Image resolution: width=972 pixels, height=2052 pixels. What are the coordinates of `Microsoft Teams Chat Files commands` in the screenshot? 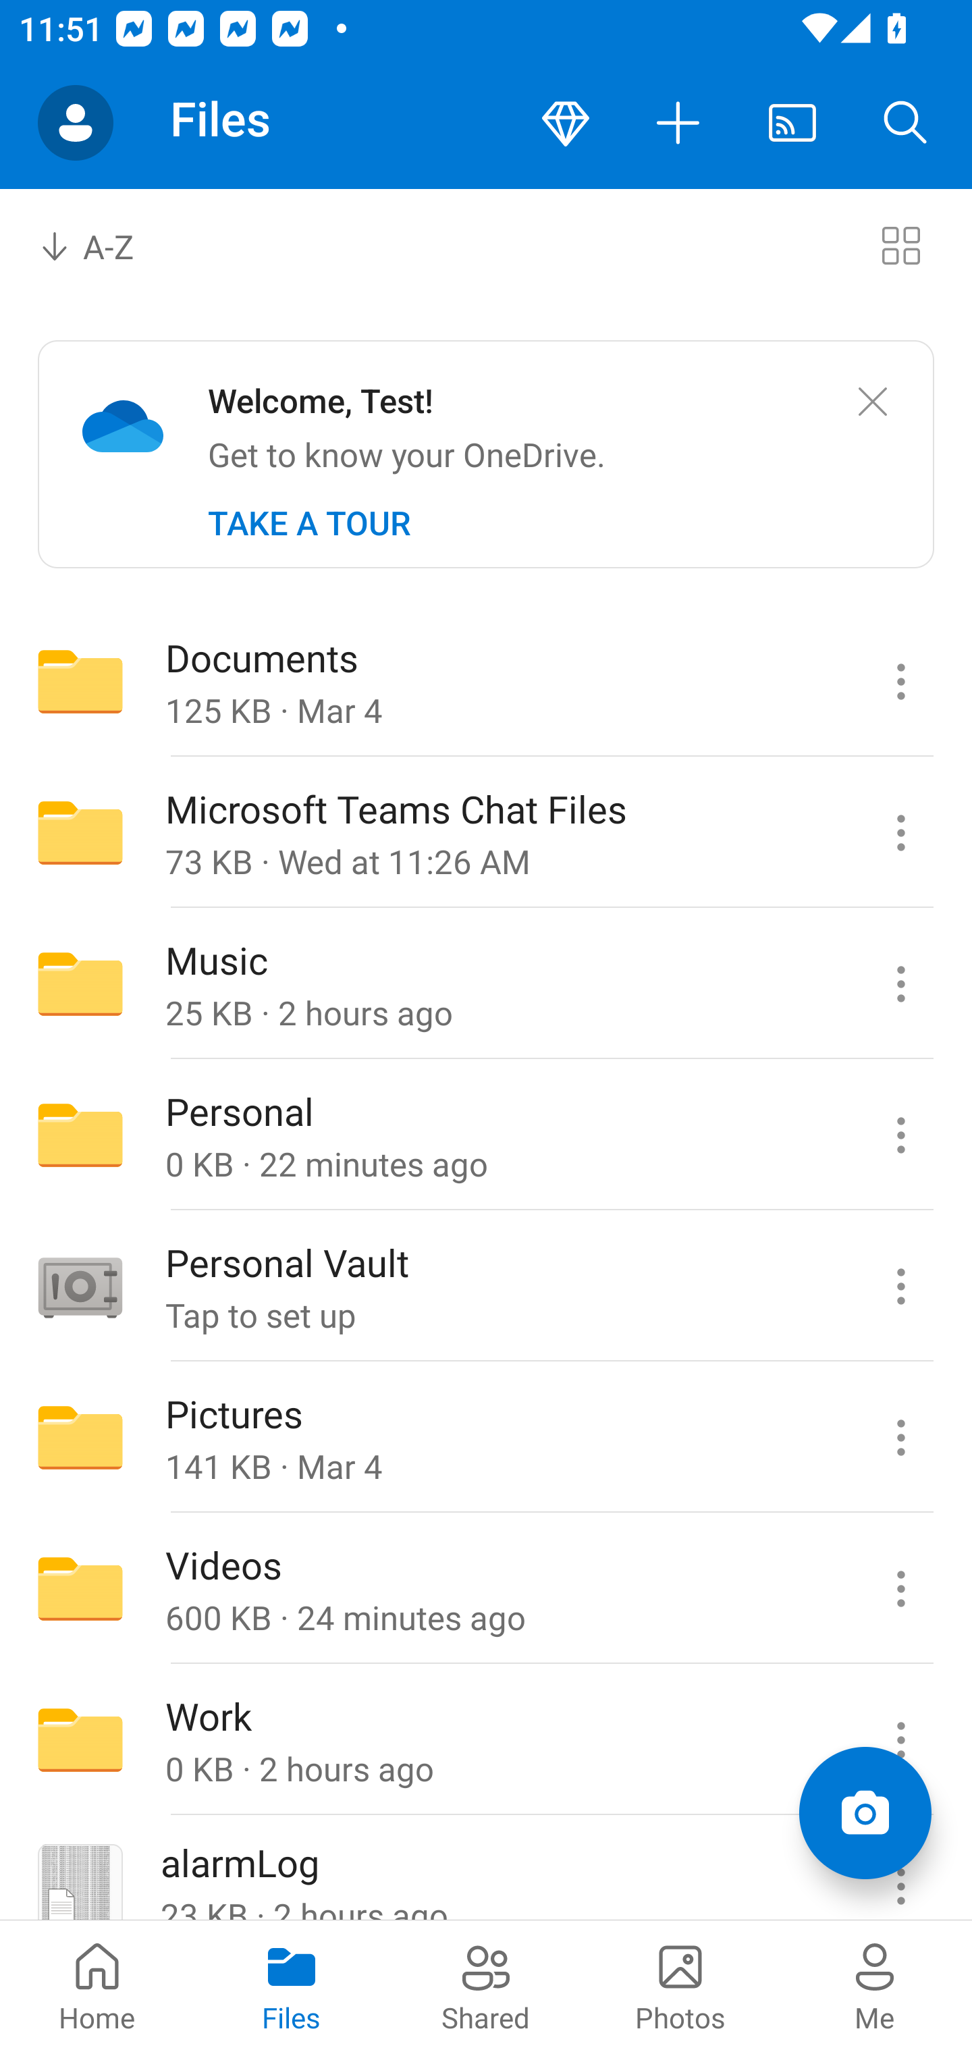 It's located at (900, 833).